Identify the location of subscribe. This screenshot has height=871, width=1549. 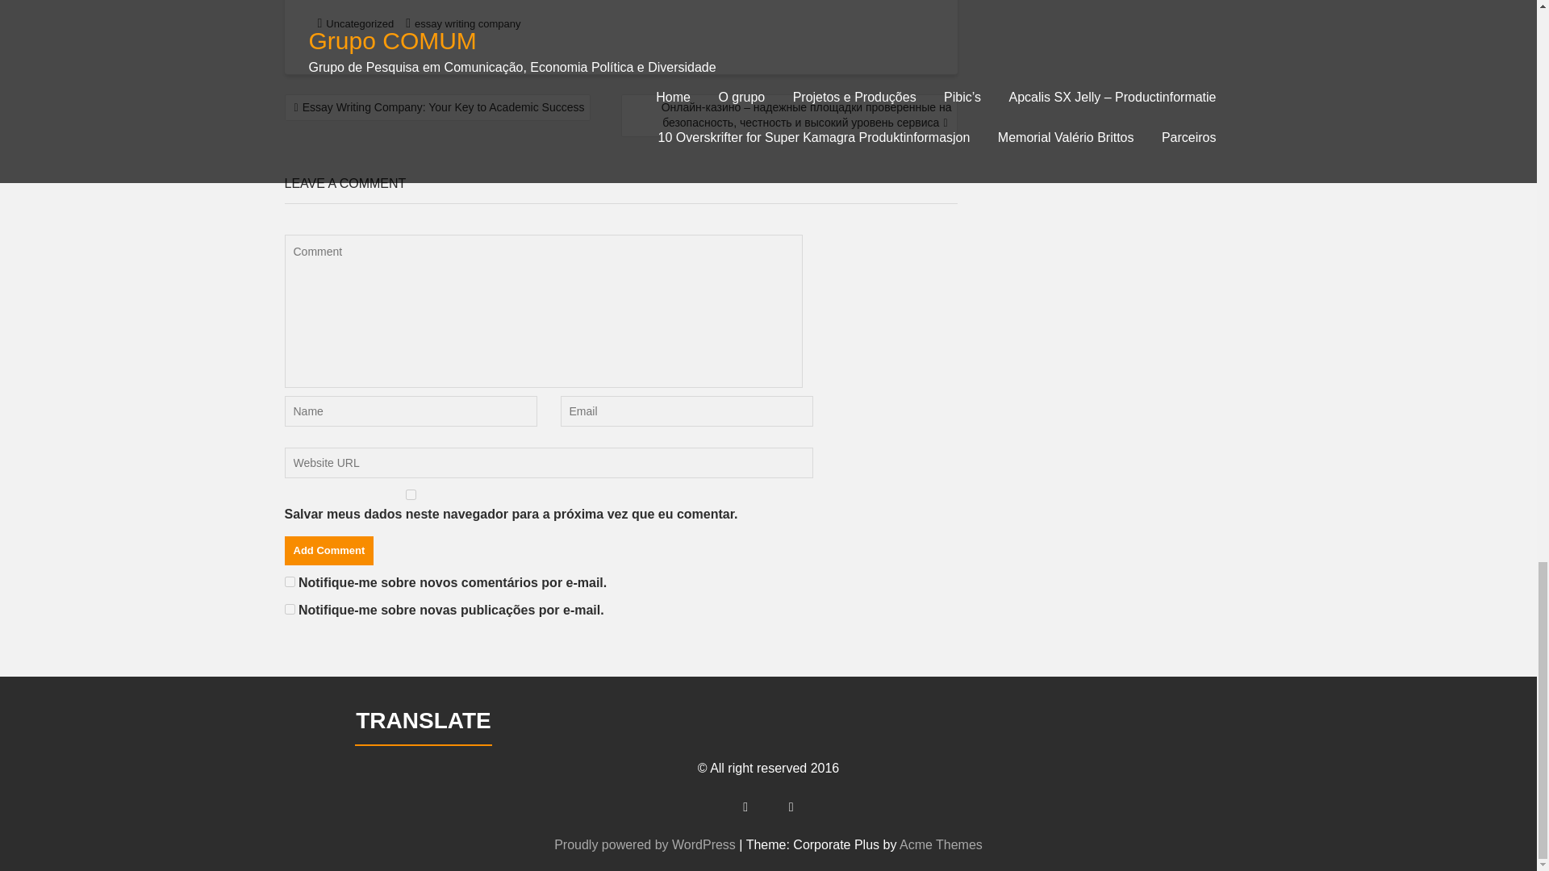
(289, 581).